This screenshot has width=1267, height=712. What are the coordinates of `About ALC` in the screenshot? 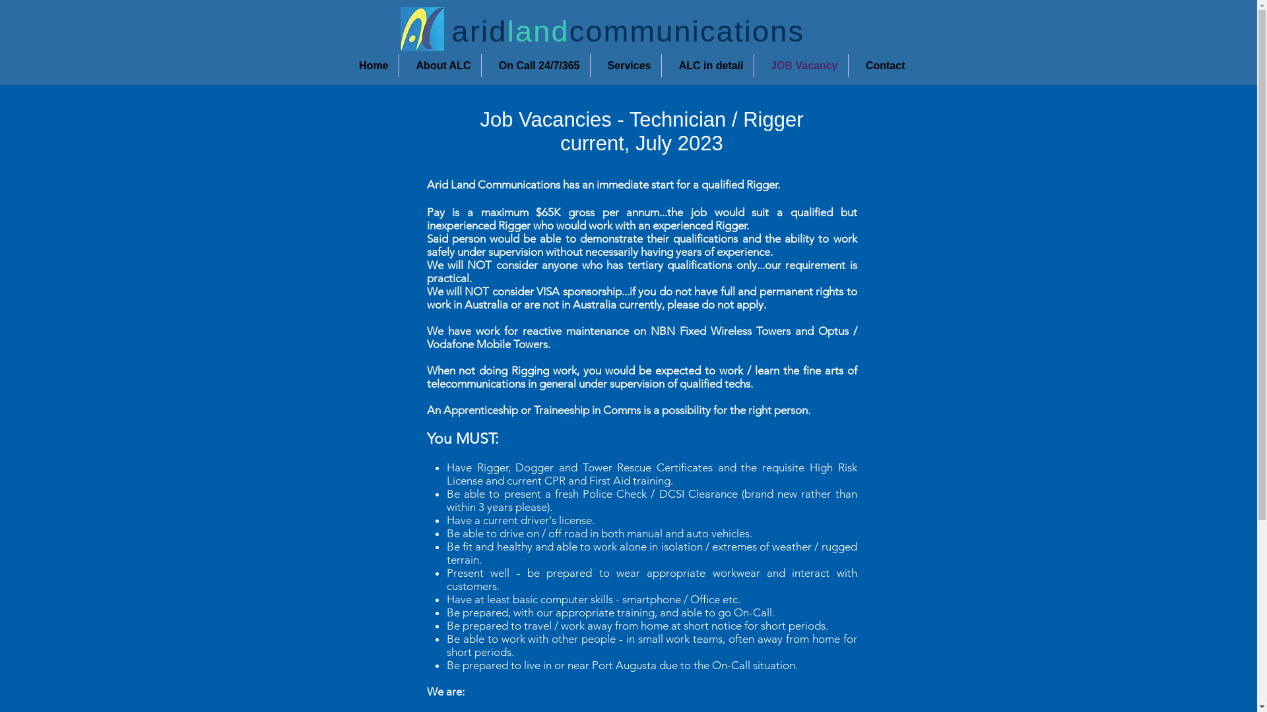 It's located at (439, 66).